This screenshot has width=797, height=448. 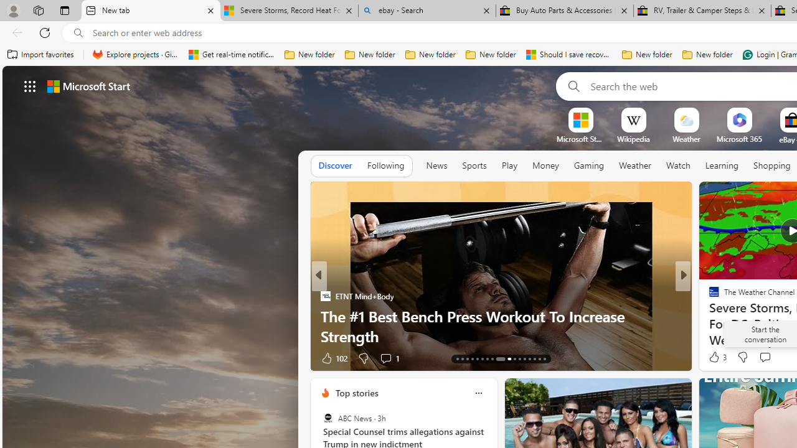 I want to click on Top stories, so click(x=356, y=393).